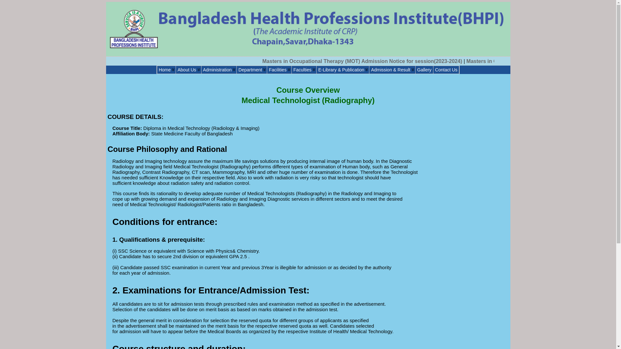  I want to click on Department, so click(252, 70).